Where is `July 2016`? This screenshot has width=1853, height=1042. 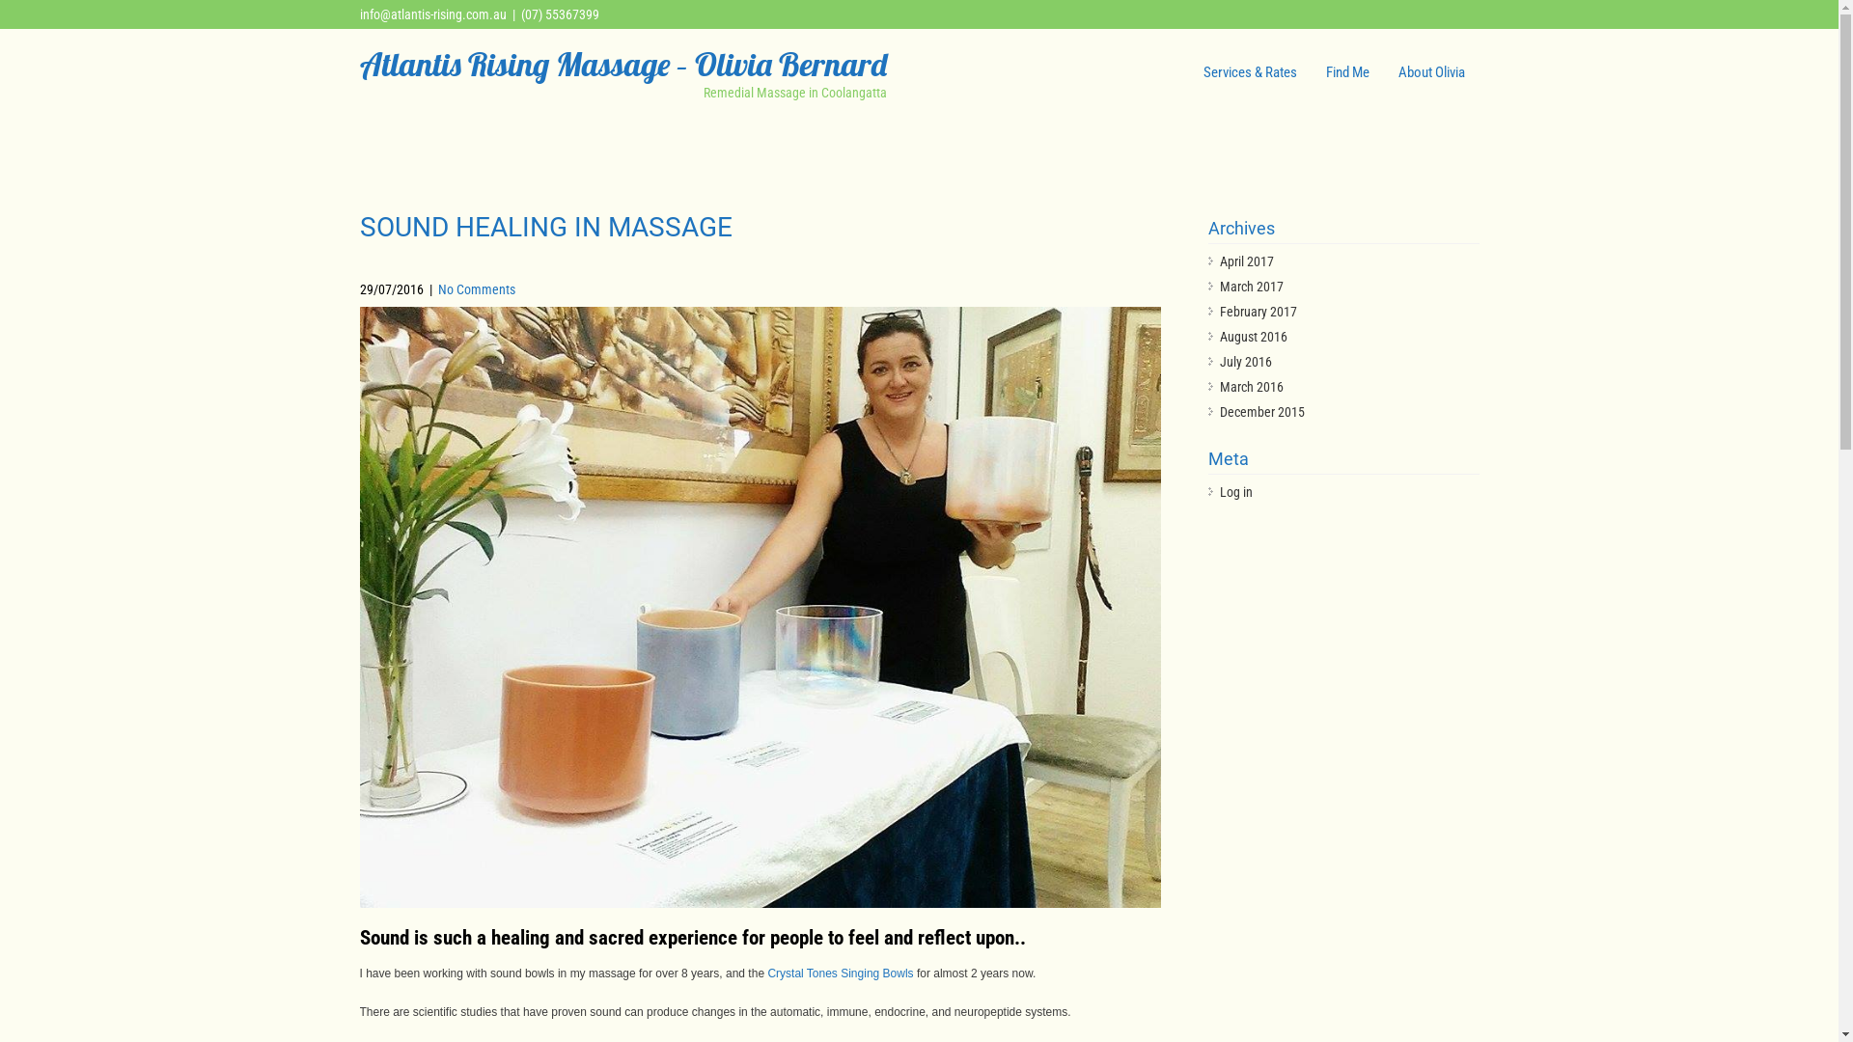 July 2016 is located at coordinates (1246, 362).